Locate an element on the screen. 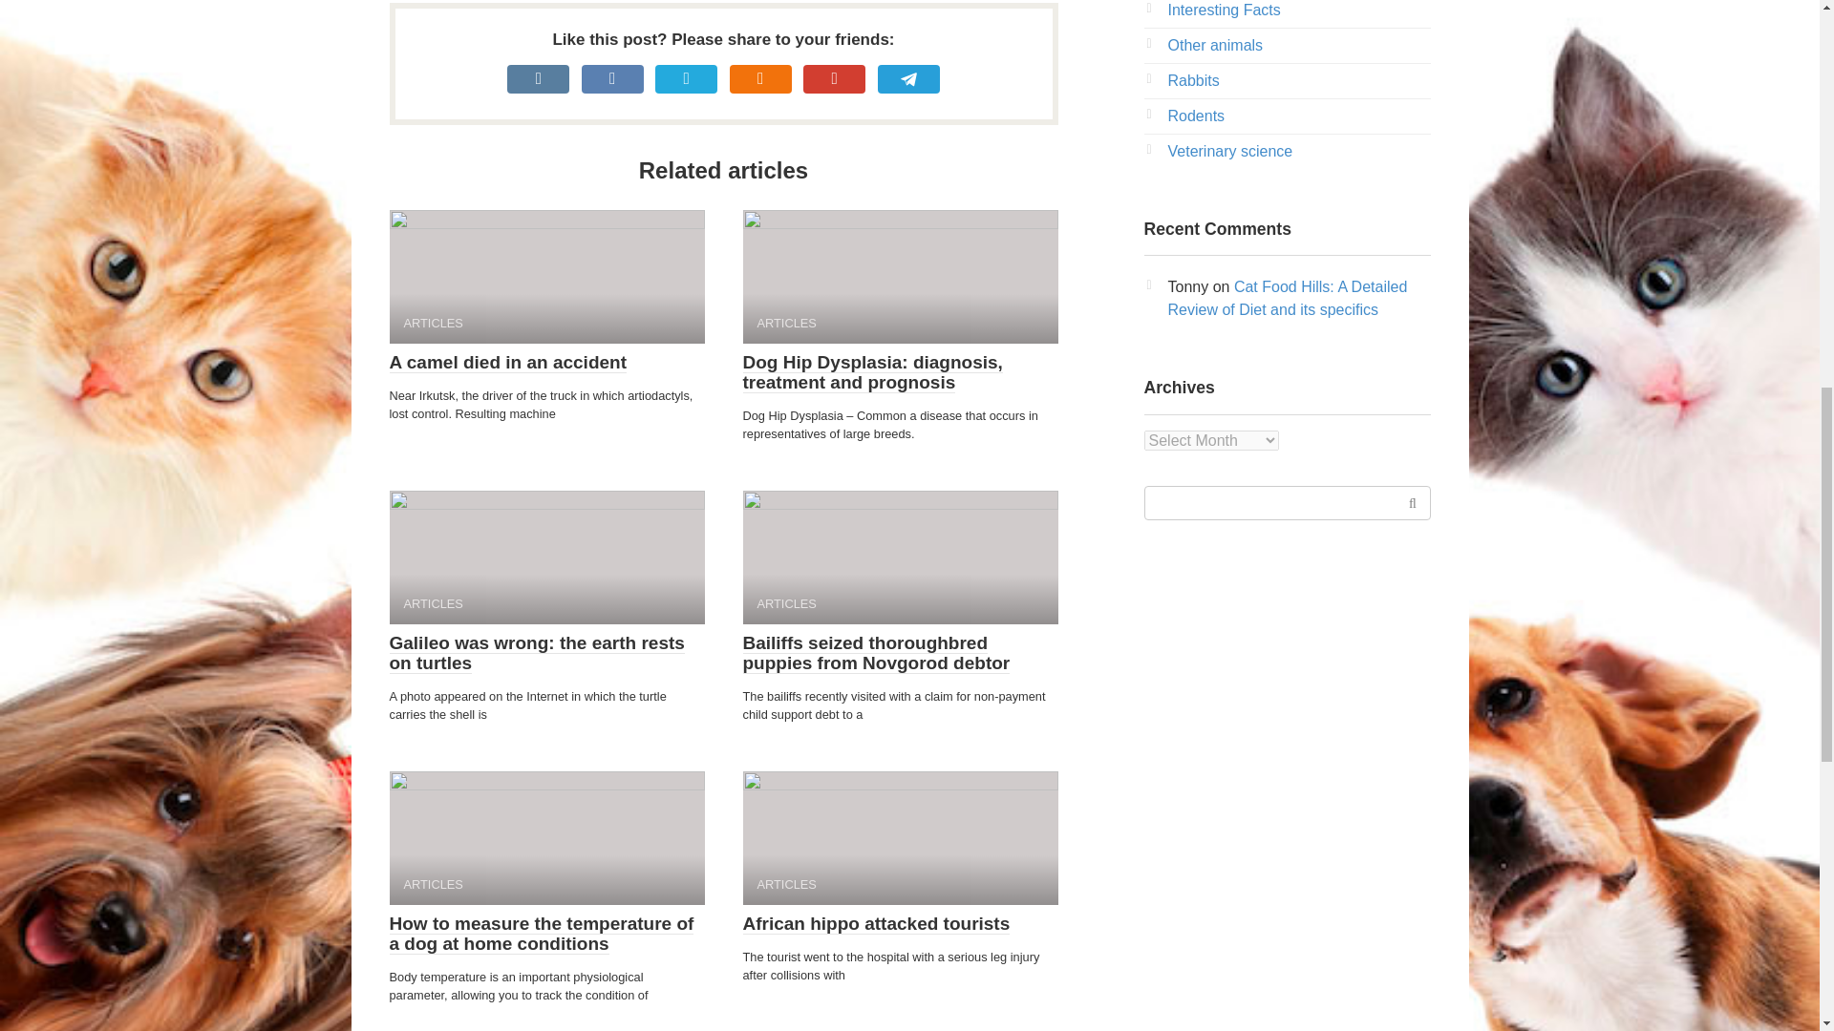 Image resolution: width=1834 pixels, height=1031 pixels. A camel died in an accident is located at coordinates (508, 363).